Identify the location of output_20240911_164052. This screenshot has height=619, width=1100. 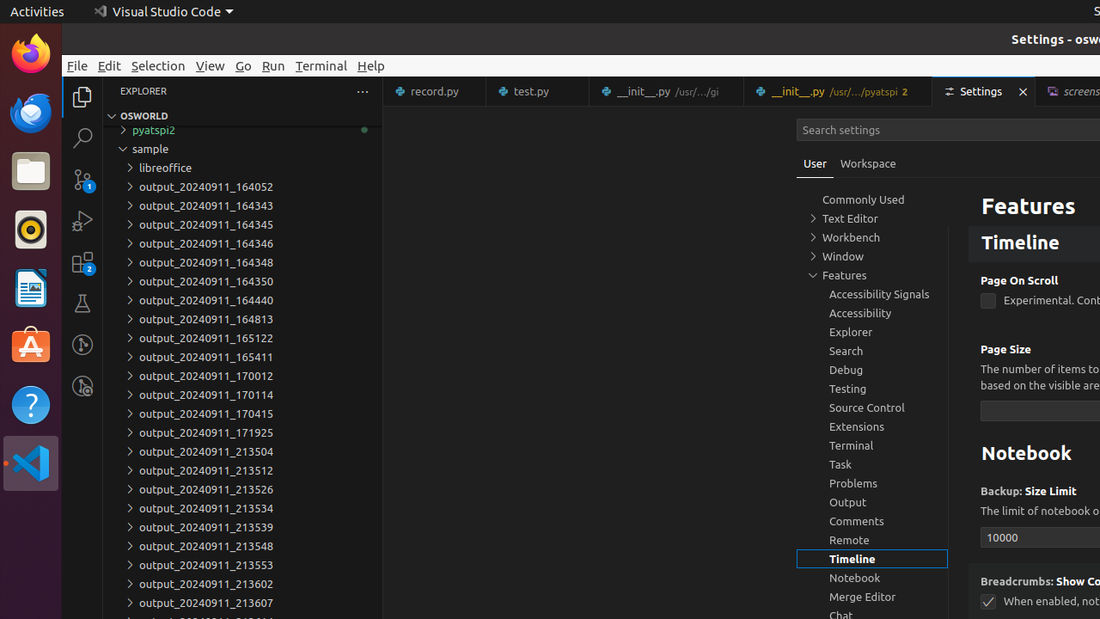
(242, 187).